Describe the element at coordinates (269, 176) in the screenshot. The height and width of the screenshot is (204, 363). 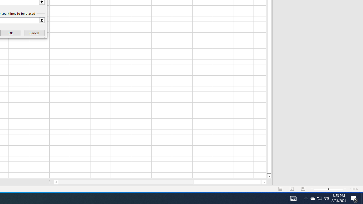
I see `Line down` at that location.